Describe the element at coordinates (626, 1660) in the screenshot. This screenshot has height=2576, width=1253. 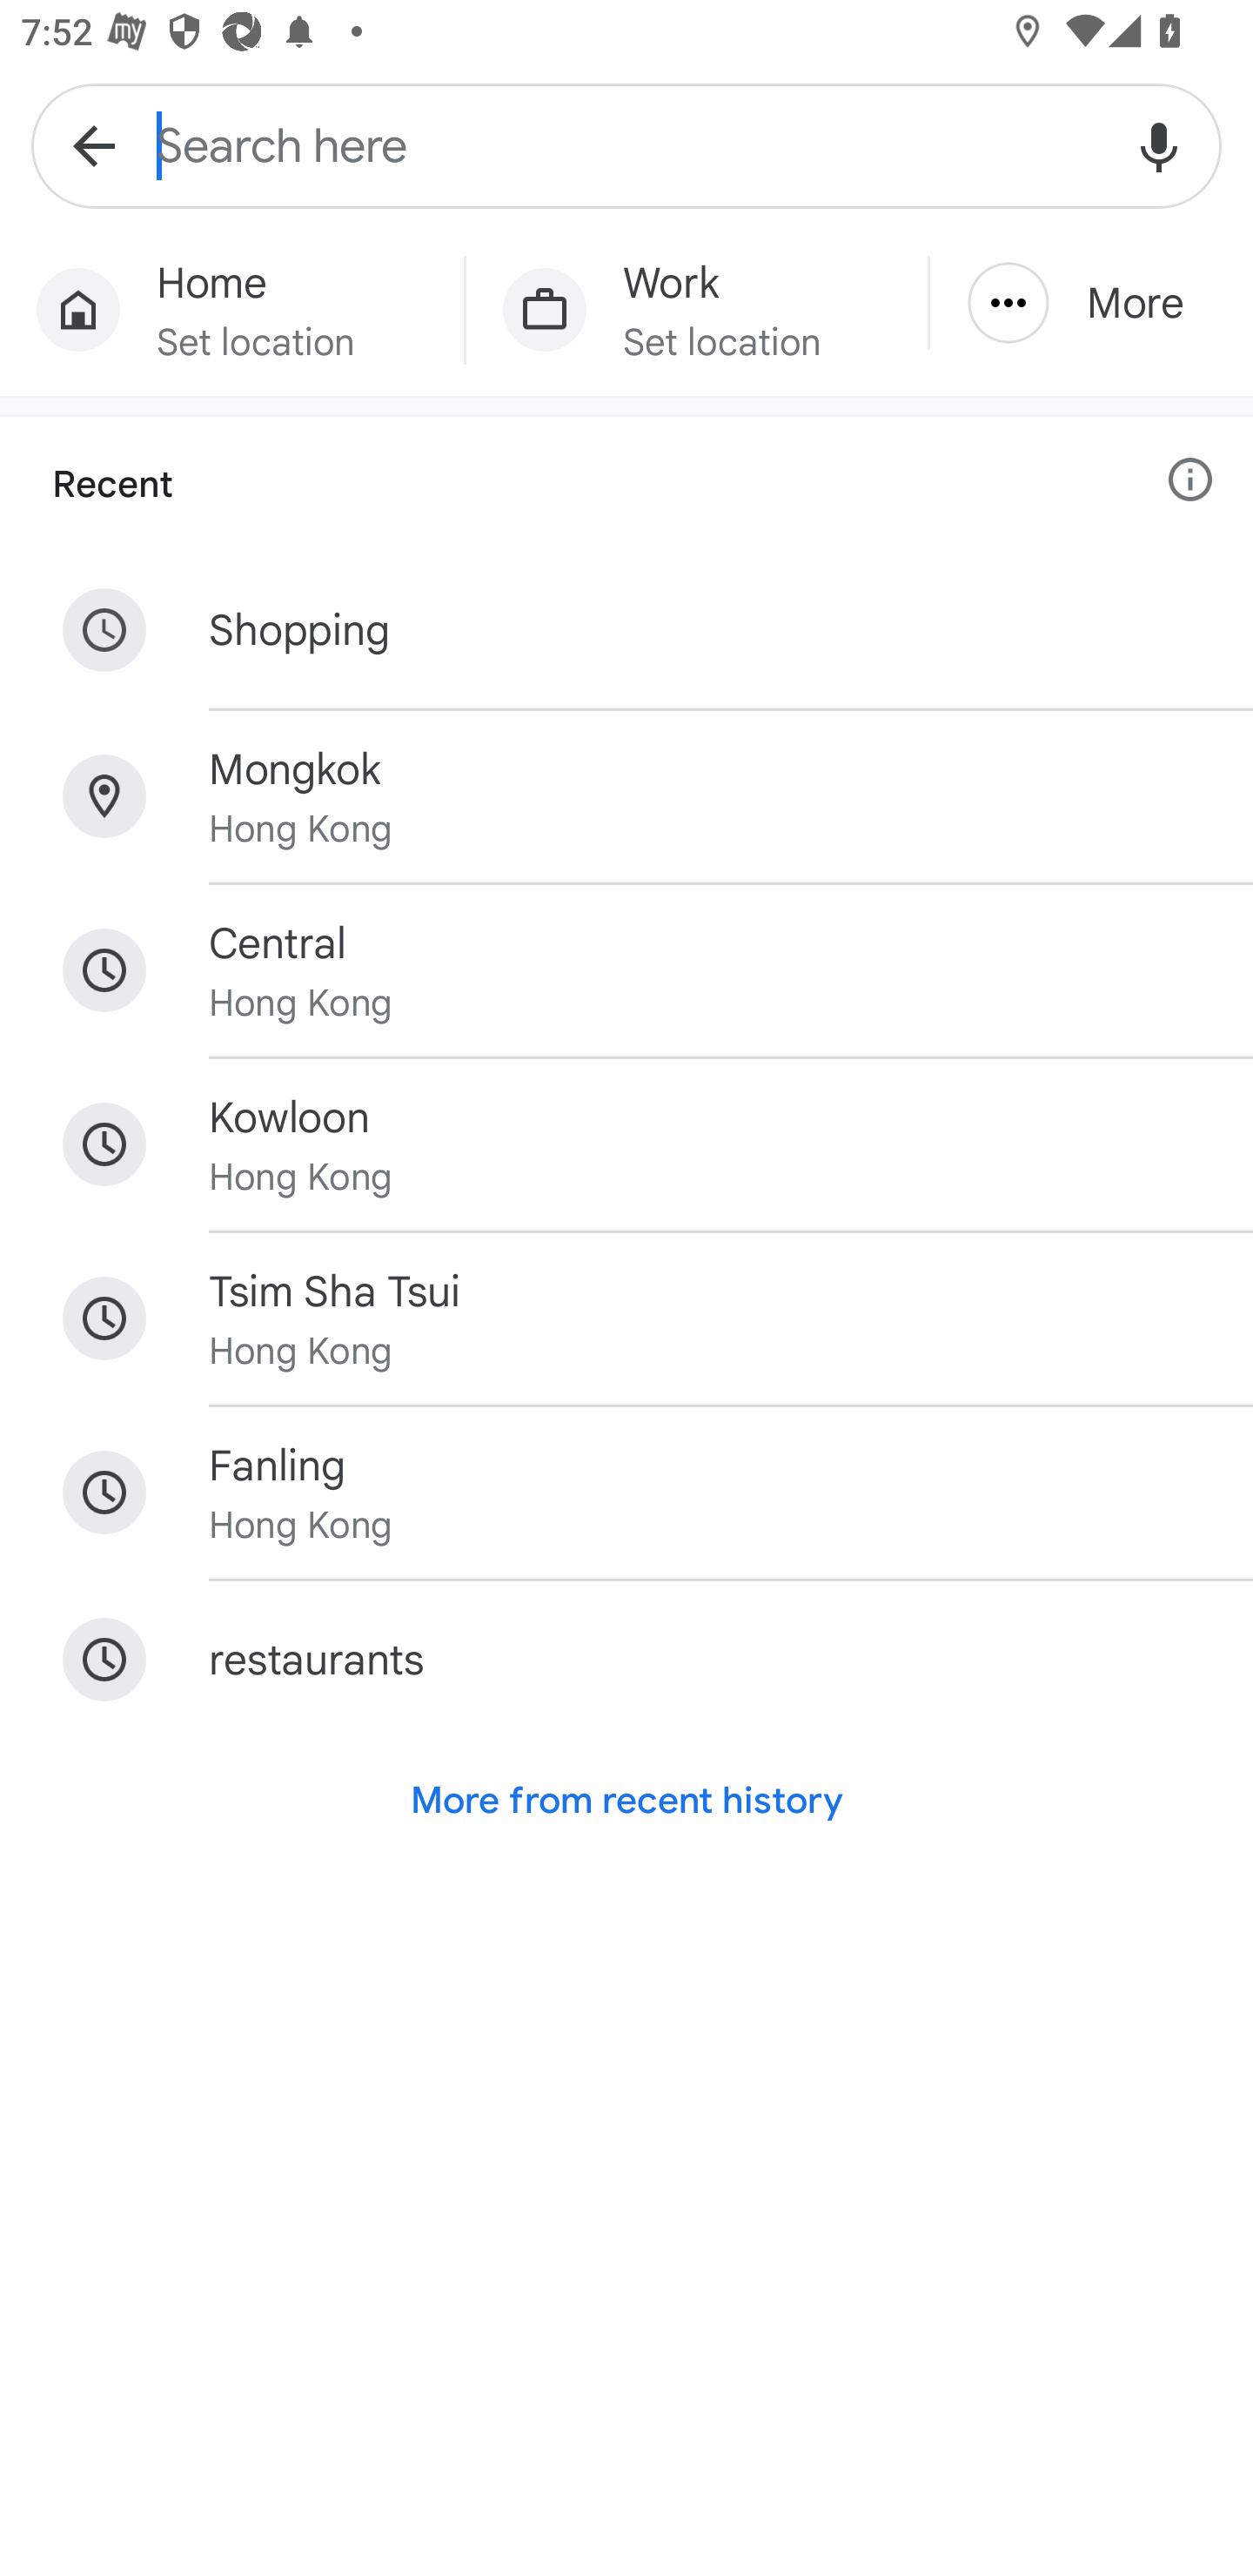
I see `restaurants` at that location.